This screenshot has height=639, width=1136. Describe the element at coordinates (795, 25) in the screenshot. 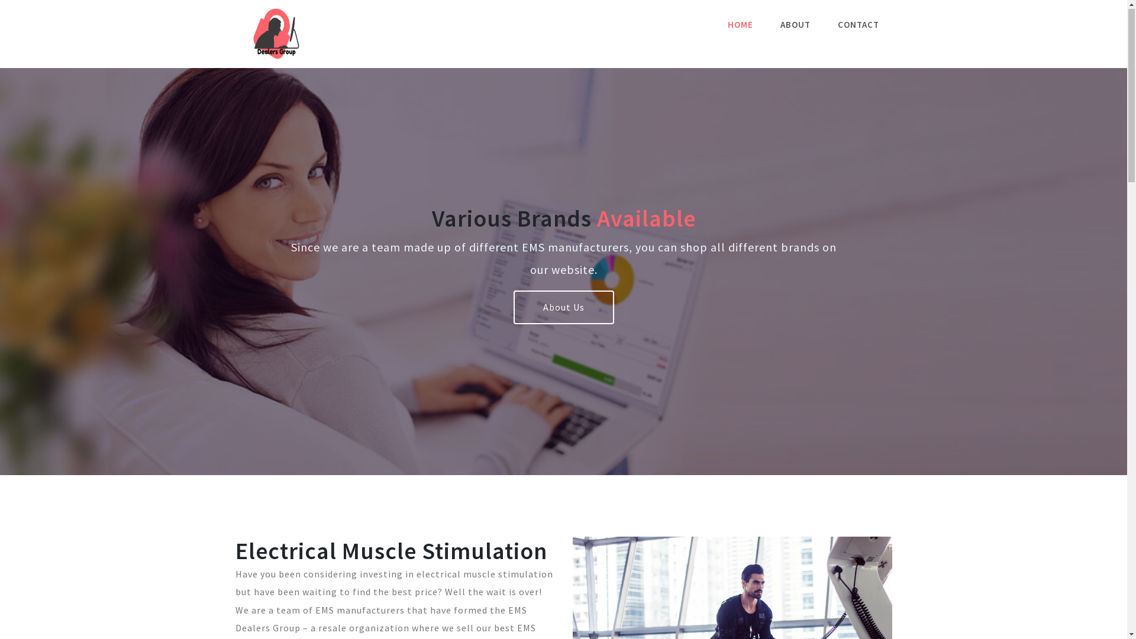

I see `ABOUT` at that location.